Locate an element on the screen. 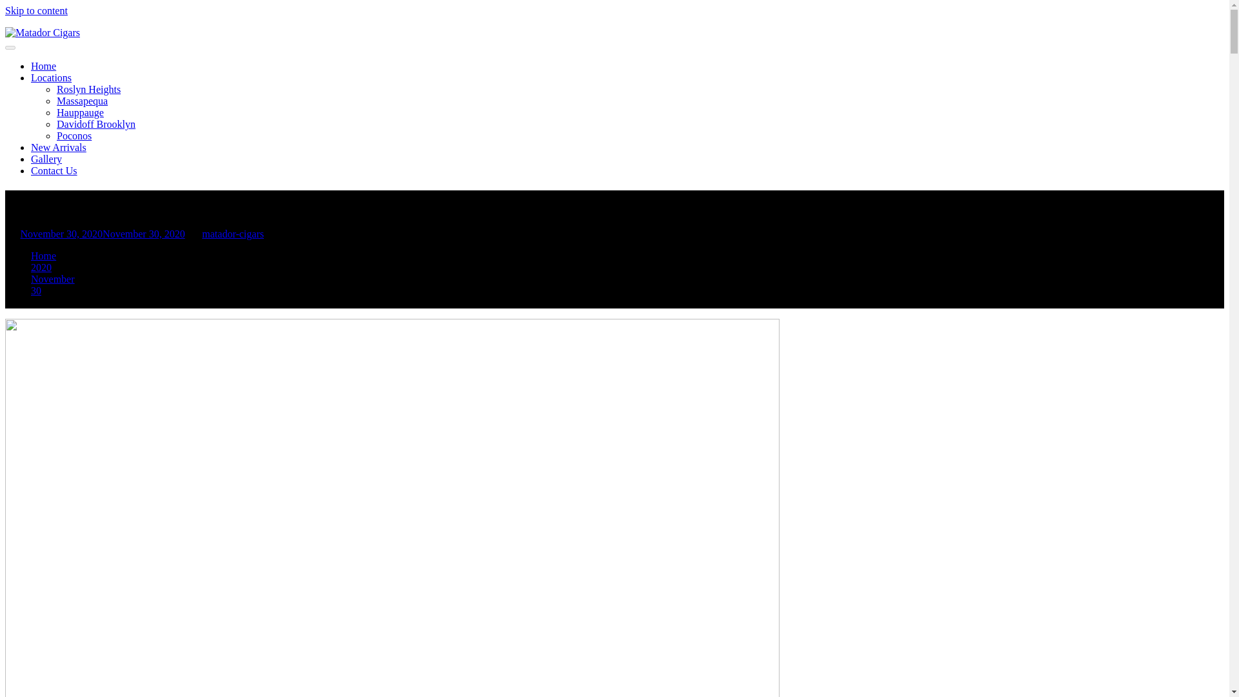 The width and height of the screenshot is (1239, 697). Massapequa is located at coordinates (83, 101).